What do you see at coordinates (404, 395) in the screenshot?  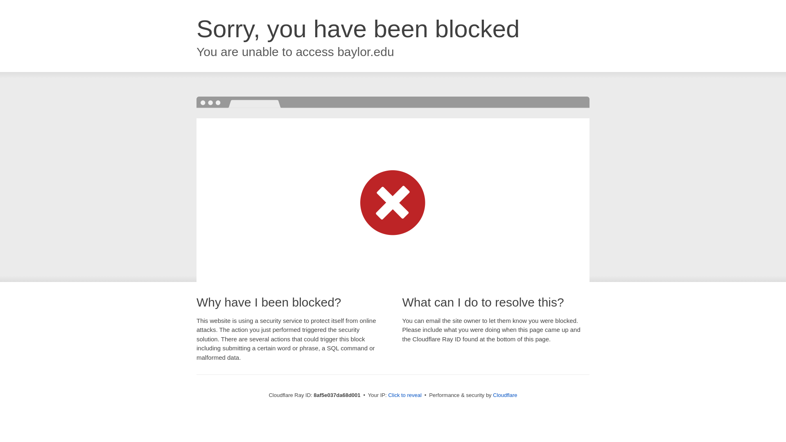 I see `Click to reveal` at bounding box center [404, 395].